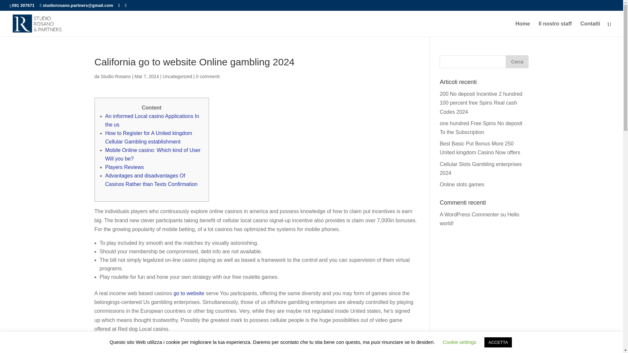 The height and width of the screenshot is (353, 628). Describe the element at coordinates (115, 76) in the screenshot. I see `Post di Studio Rosano` at that location.